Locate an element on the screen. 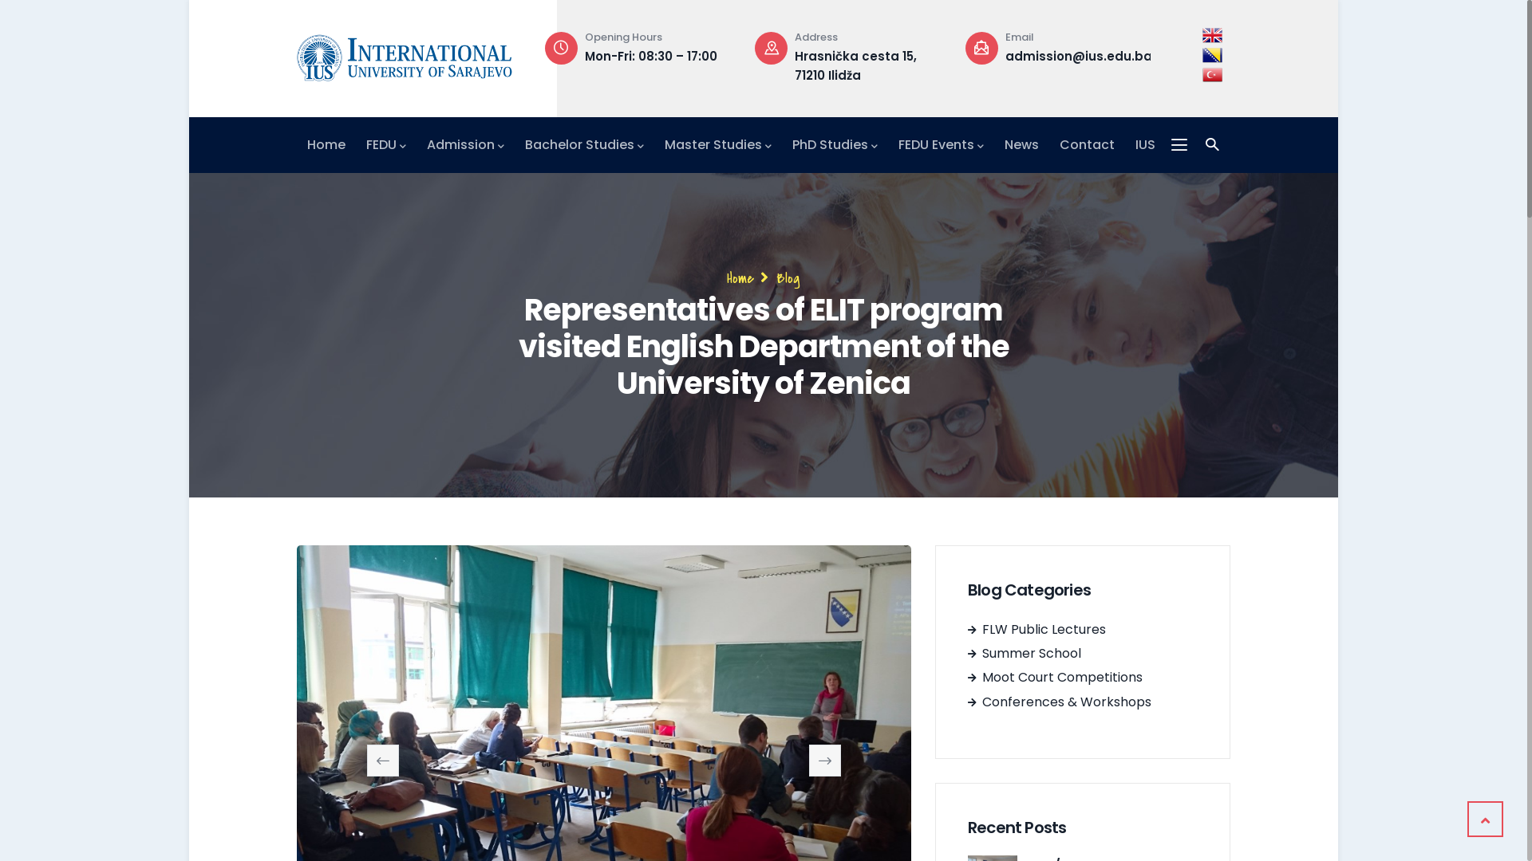  FEDU Events is located at coordinates (942, 145).